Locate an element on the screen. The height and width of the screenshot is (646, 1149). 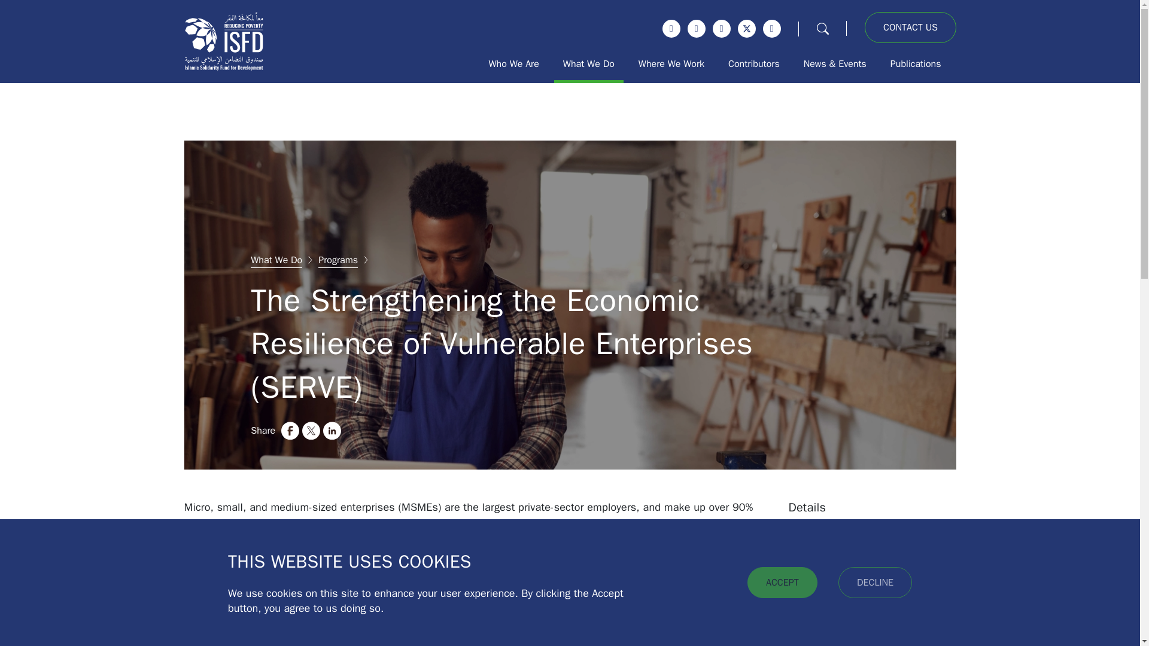
Share to Email is located at coordinates (352, 431).